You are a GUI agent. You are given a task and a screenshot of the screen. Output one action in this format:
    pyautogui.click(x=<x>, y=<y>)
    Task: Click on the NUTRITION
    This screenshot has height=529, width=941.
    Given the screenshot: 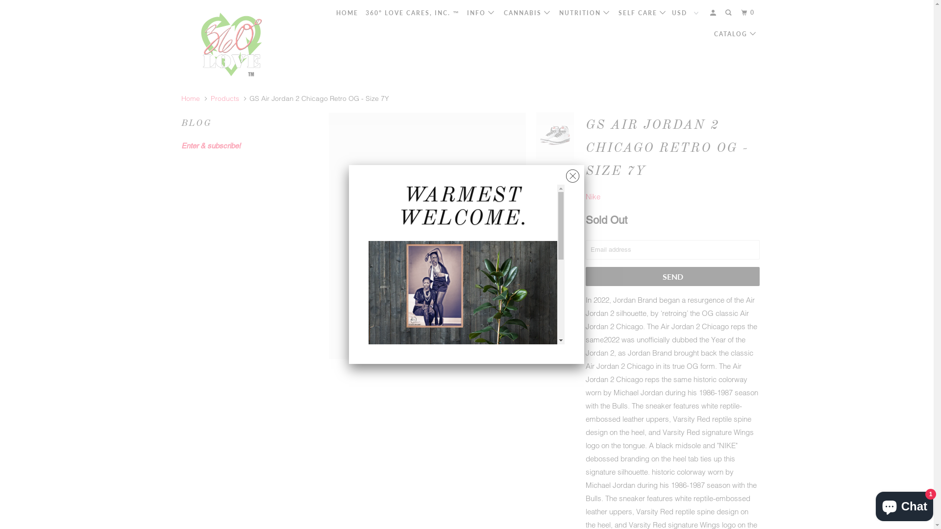 What is the action you would take?
    pyautogui.click(x=585, y=13)
    